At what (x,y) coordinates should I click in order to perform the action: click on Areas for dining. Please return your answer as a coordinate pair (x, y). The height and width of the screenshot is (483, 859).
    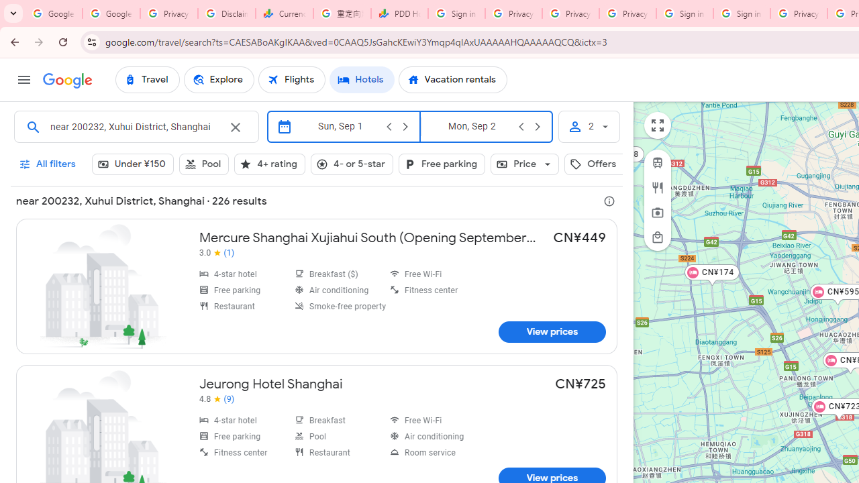
    Looking at the image, I should click on (658, 187).